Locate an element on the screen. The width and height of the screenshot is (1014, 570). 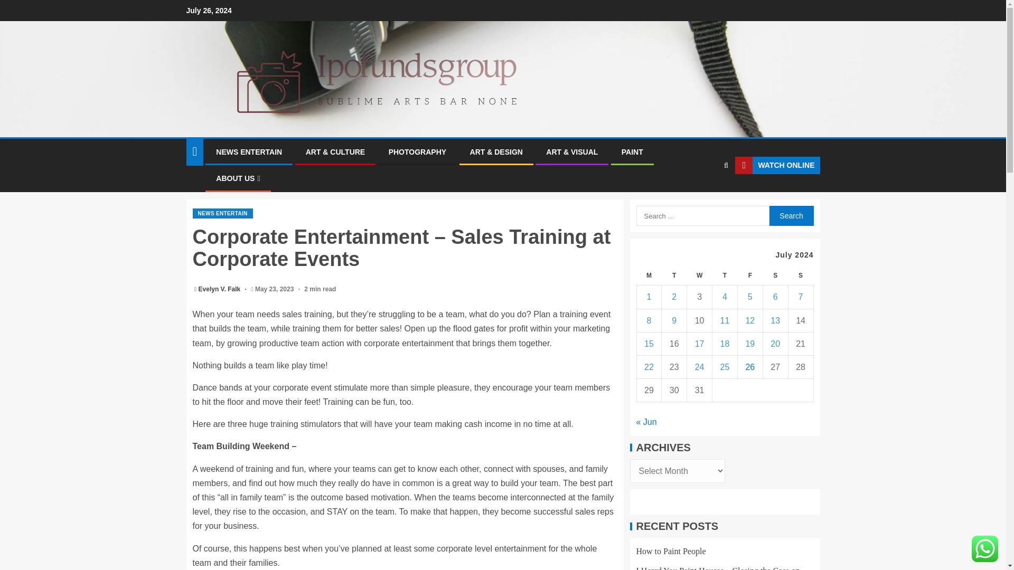
Search is located at coordinates (706, 198).